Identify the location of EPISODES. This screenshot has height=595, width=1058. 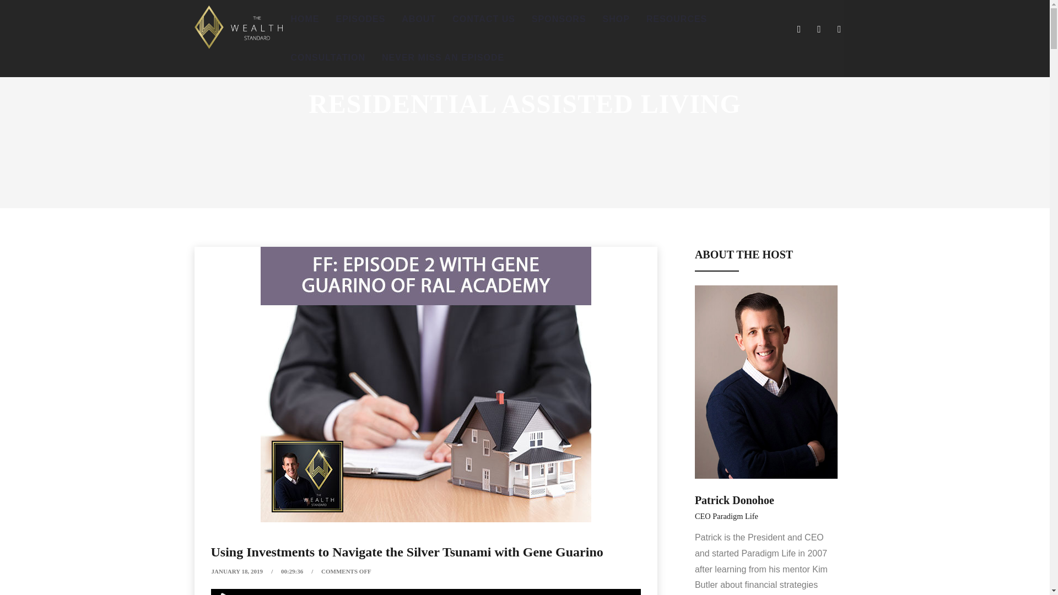
(360, 19).